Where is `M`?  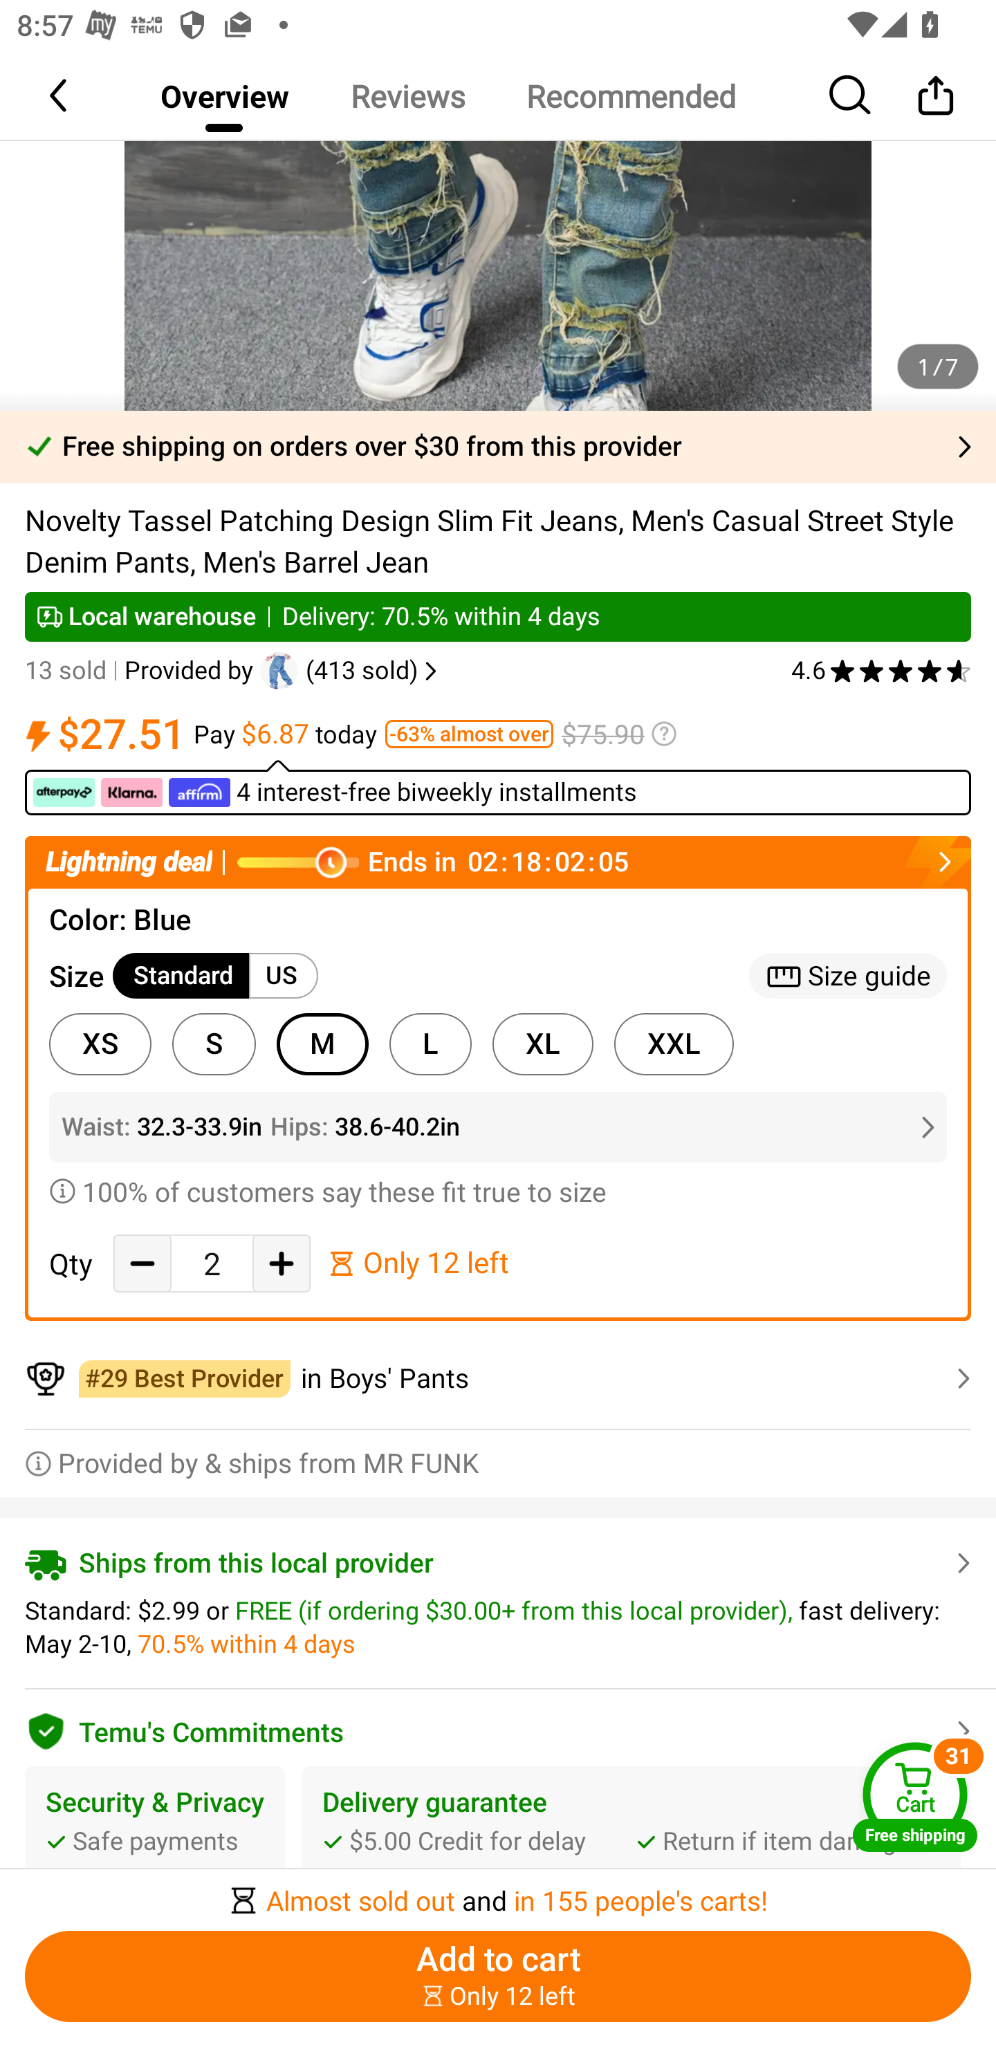 M is located at coordinates (322, 1044).